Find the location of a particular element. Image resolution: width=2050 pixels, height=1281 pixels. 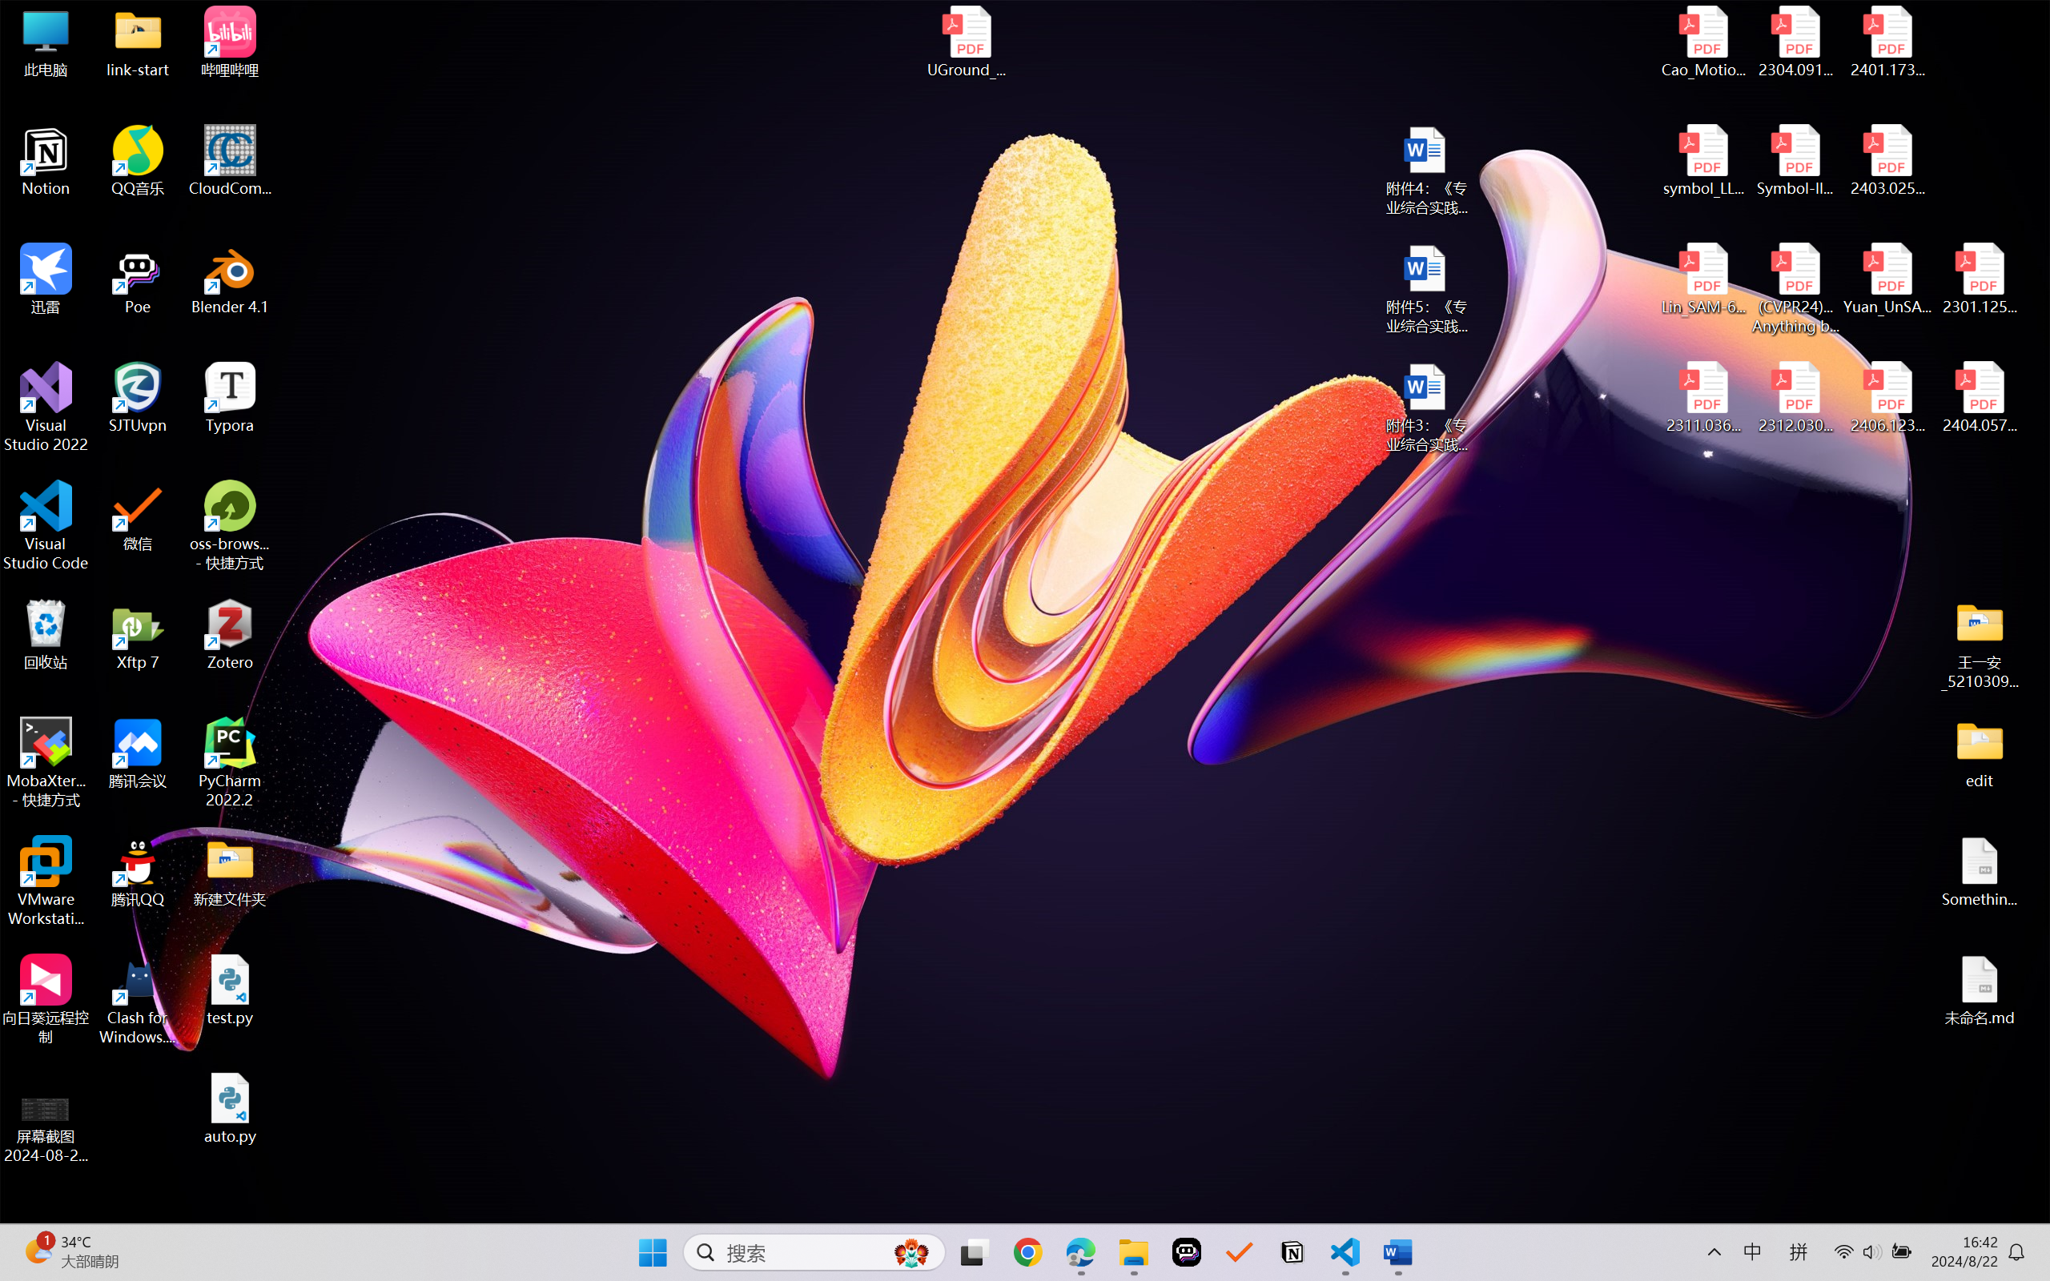

2403.02502v1.pdf is located at coordinates (1887, 161).